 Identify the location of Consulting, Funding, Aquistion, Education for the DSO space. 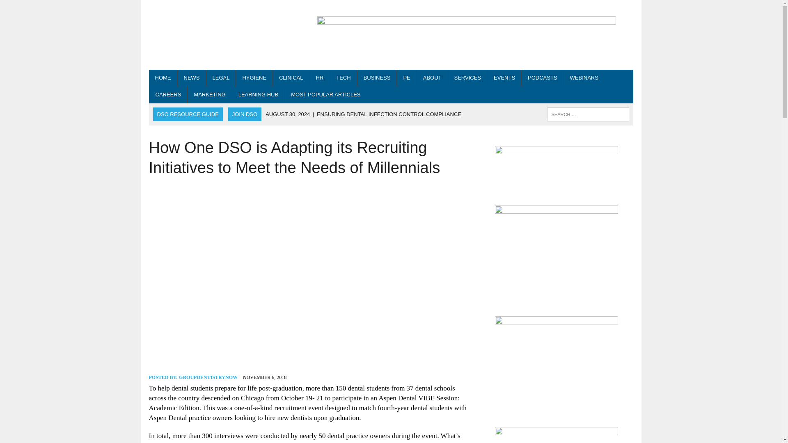
(468, 78).